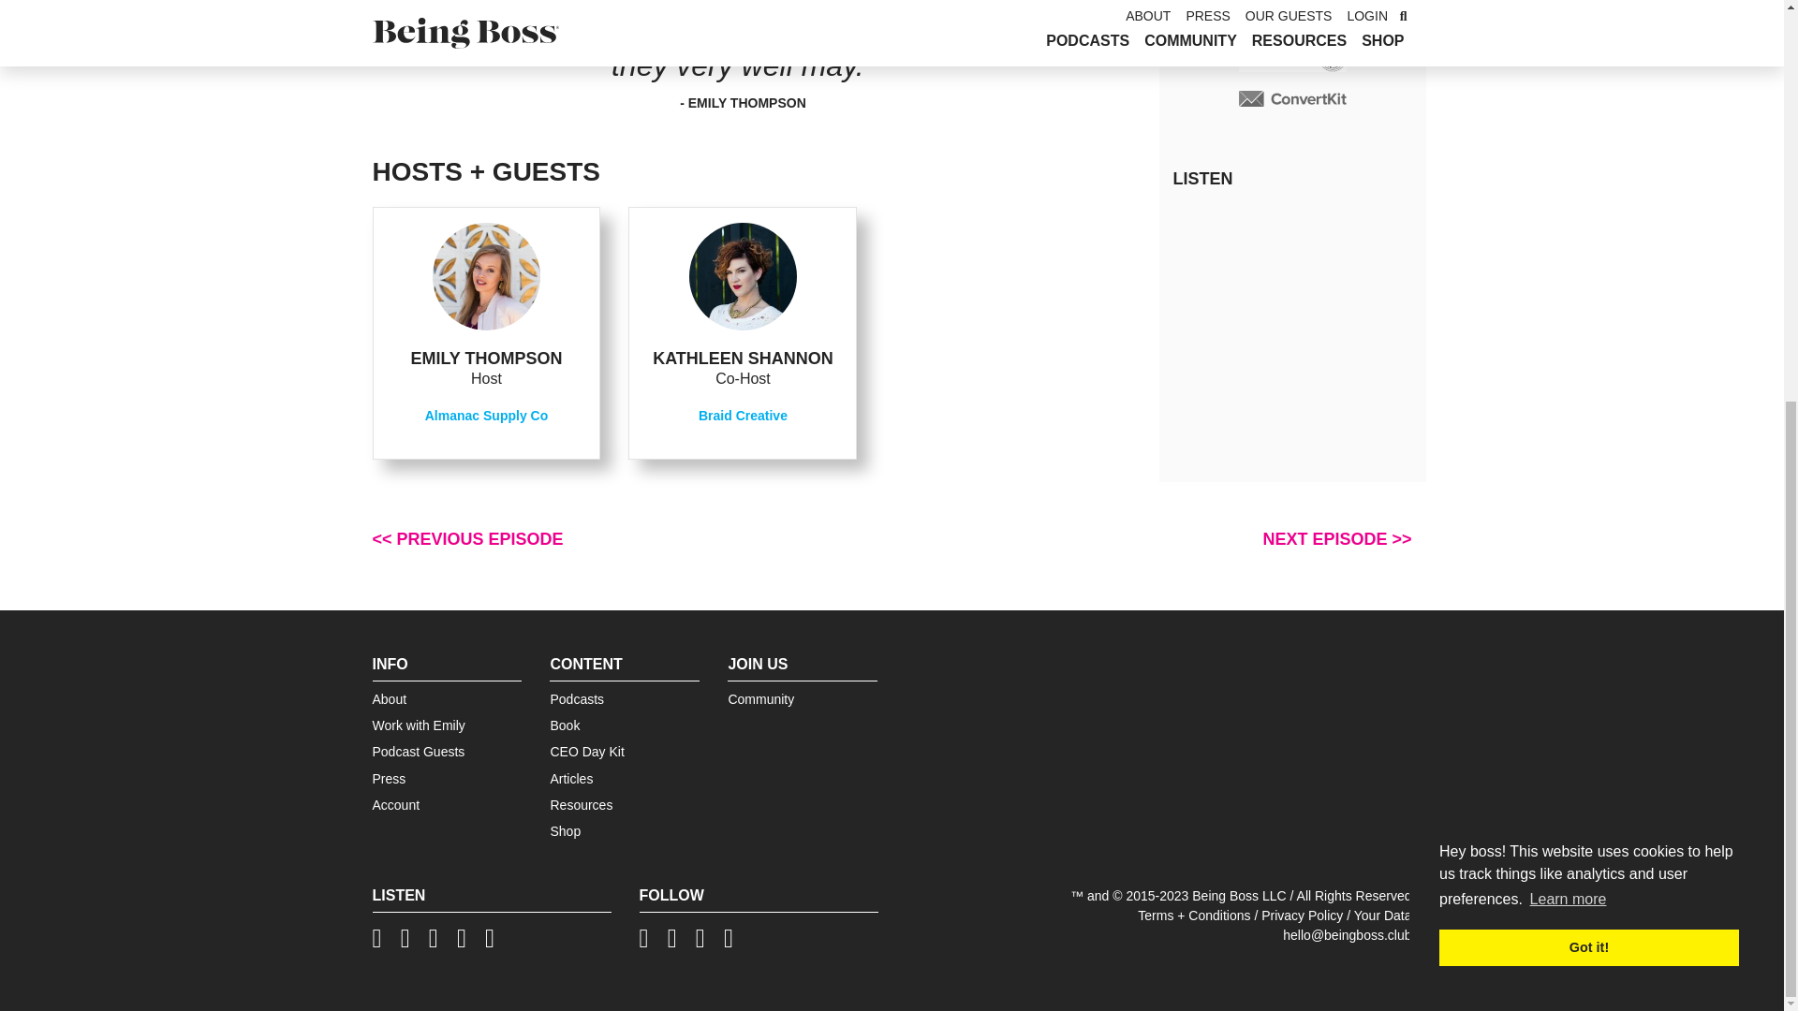 This screenshot has height=1011, width=1798. Describe the element at coordinates (571, 779) in the screenshot. I see `Articles` at that location.